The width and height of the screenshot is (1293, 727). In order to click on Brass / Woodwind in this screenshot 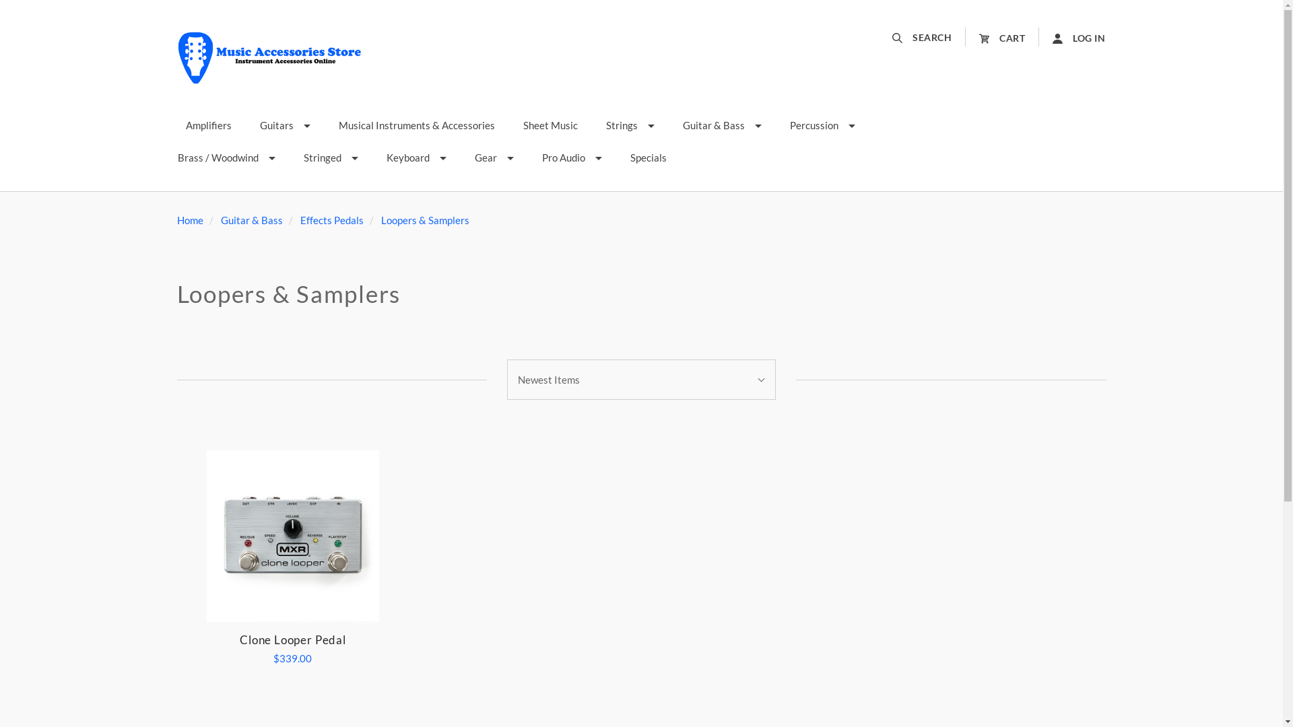, I will do `click(226, 158)`.